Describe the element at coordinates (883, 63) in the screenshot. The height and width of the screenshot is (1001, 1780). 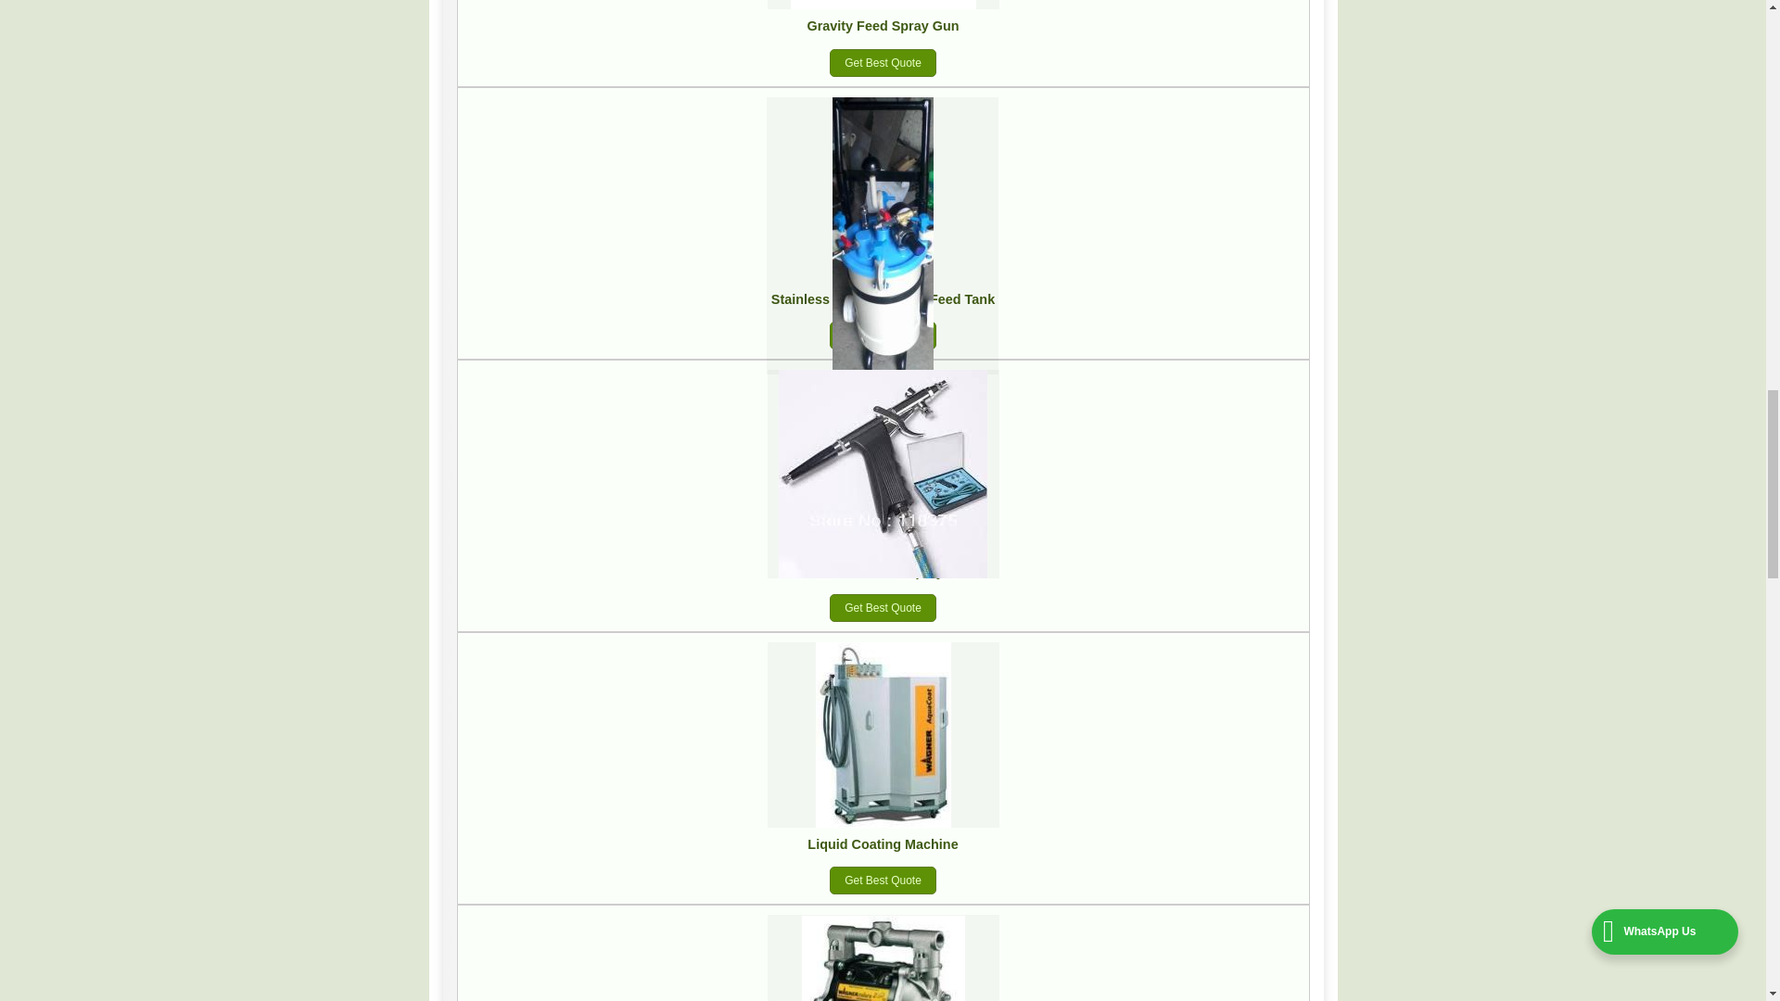
I see `Get Best Quote` at that location.